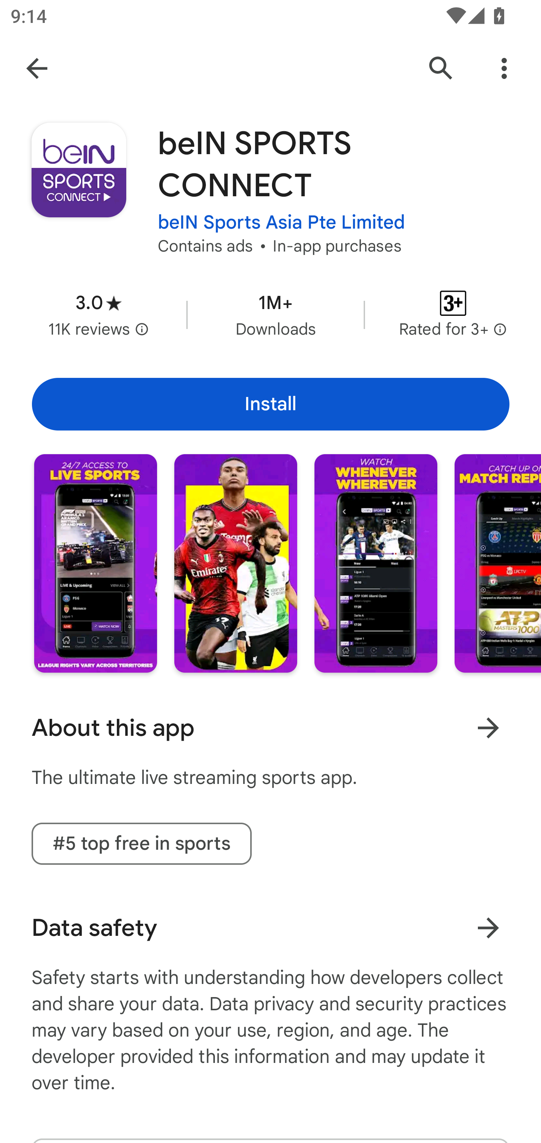 This screenshot has height=1143, width=541. I want to click on Content rating Rated for 3+, so click(453, 314).